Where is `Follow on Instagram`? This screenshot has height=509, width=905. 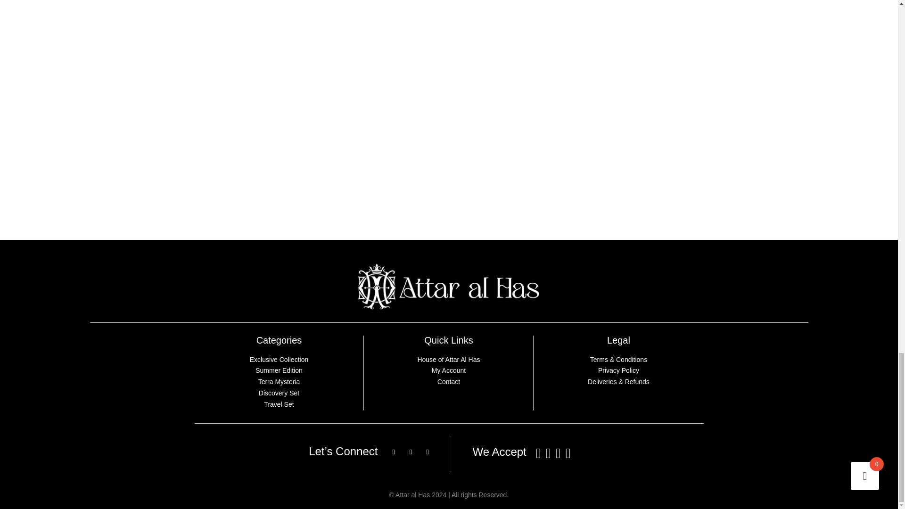 Follow on Instagram is located at coordinates (411, 452).